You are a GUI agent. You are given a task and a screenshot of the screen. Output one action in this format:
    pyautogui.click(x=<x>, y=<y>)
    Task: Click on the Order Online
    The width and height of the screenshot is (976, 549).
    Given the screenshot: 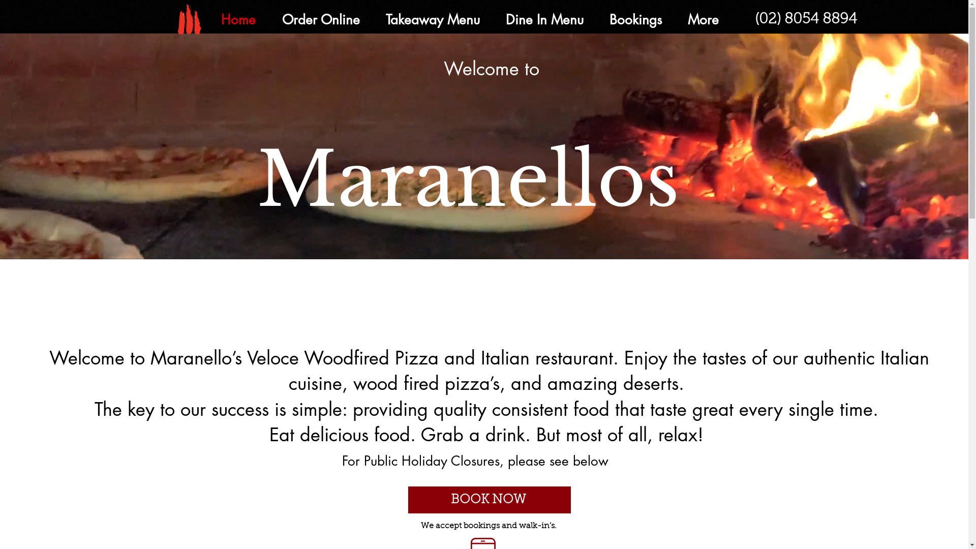 What is the action you would take?
    pyautogui.click(x=320, y=20)
    